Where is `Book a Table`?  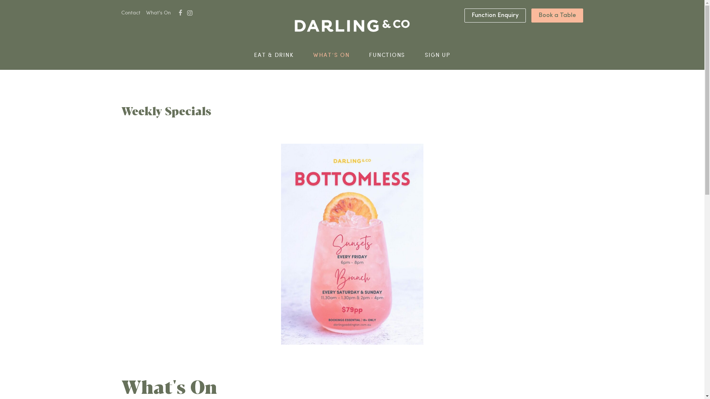
Book a Table is located at coordinates (557, 15).